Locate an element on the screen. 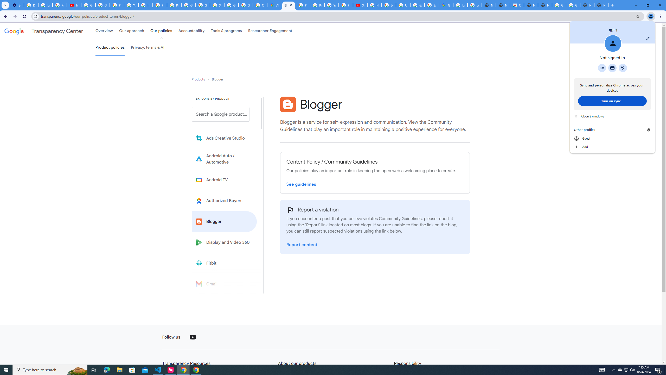 This screenshot has height=375, width=666. Accountability is located at coordinates (191, 31).